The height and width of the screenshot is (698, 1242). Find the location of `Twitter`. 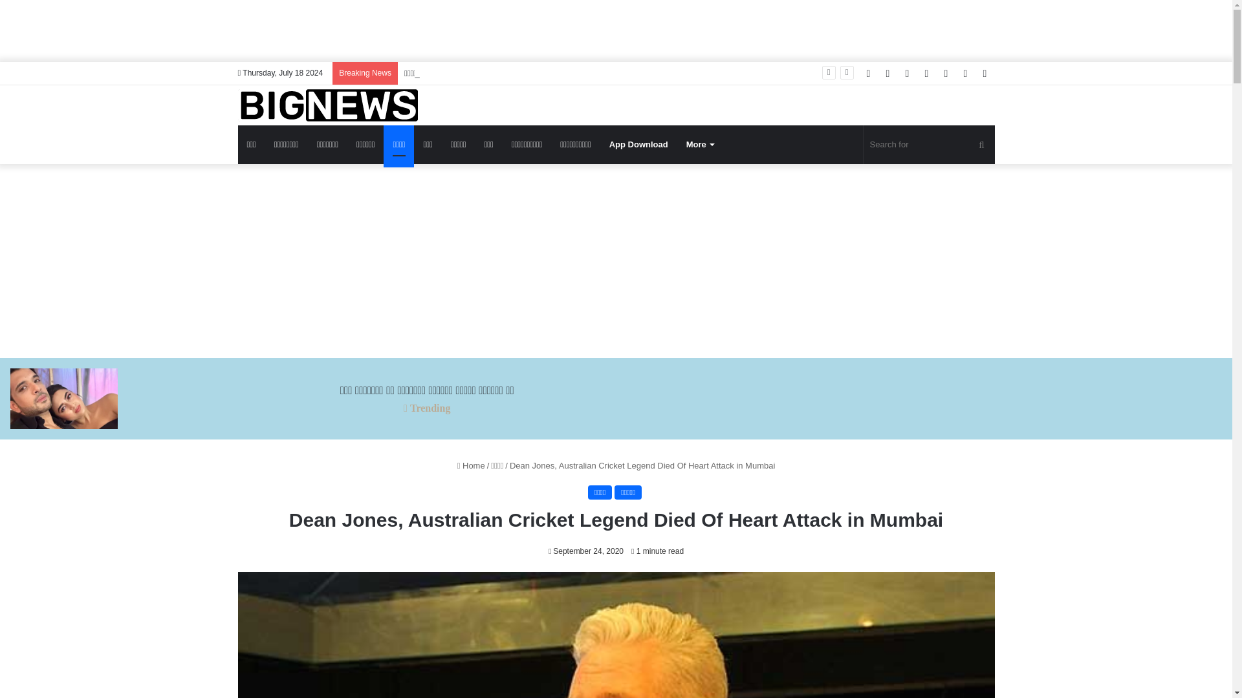

Twitter is located at coordinates (888, 73).